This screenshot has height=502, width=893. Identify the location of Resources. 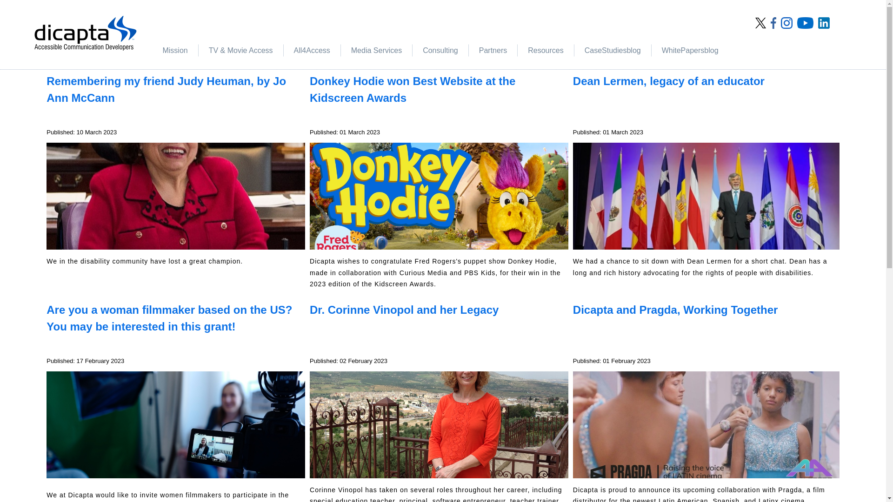
(545, 50).